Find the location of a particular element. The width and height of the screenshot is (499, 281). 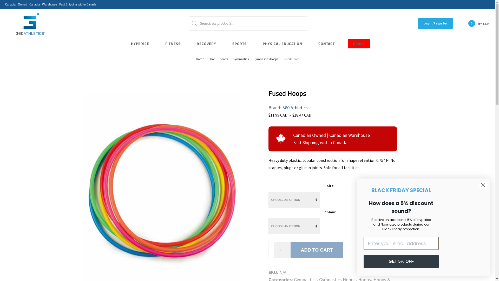

CONTACT is located at coordinates (326, 44).